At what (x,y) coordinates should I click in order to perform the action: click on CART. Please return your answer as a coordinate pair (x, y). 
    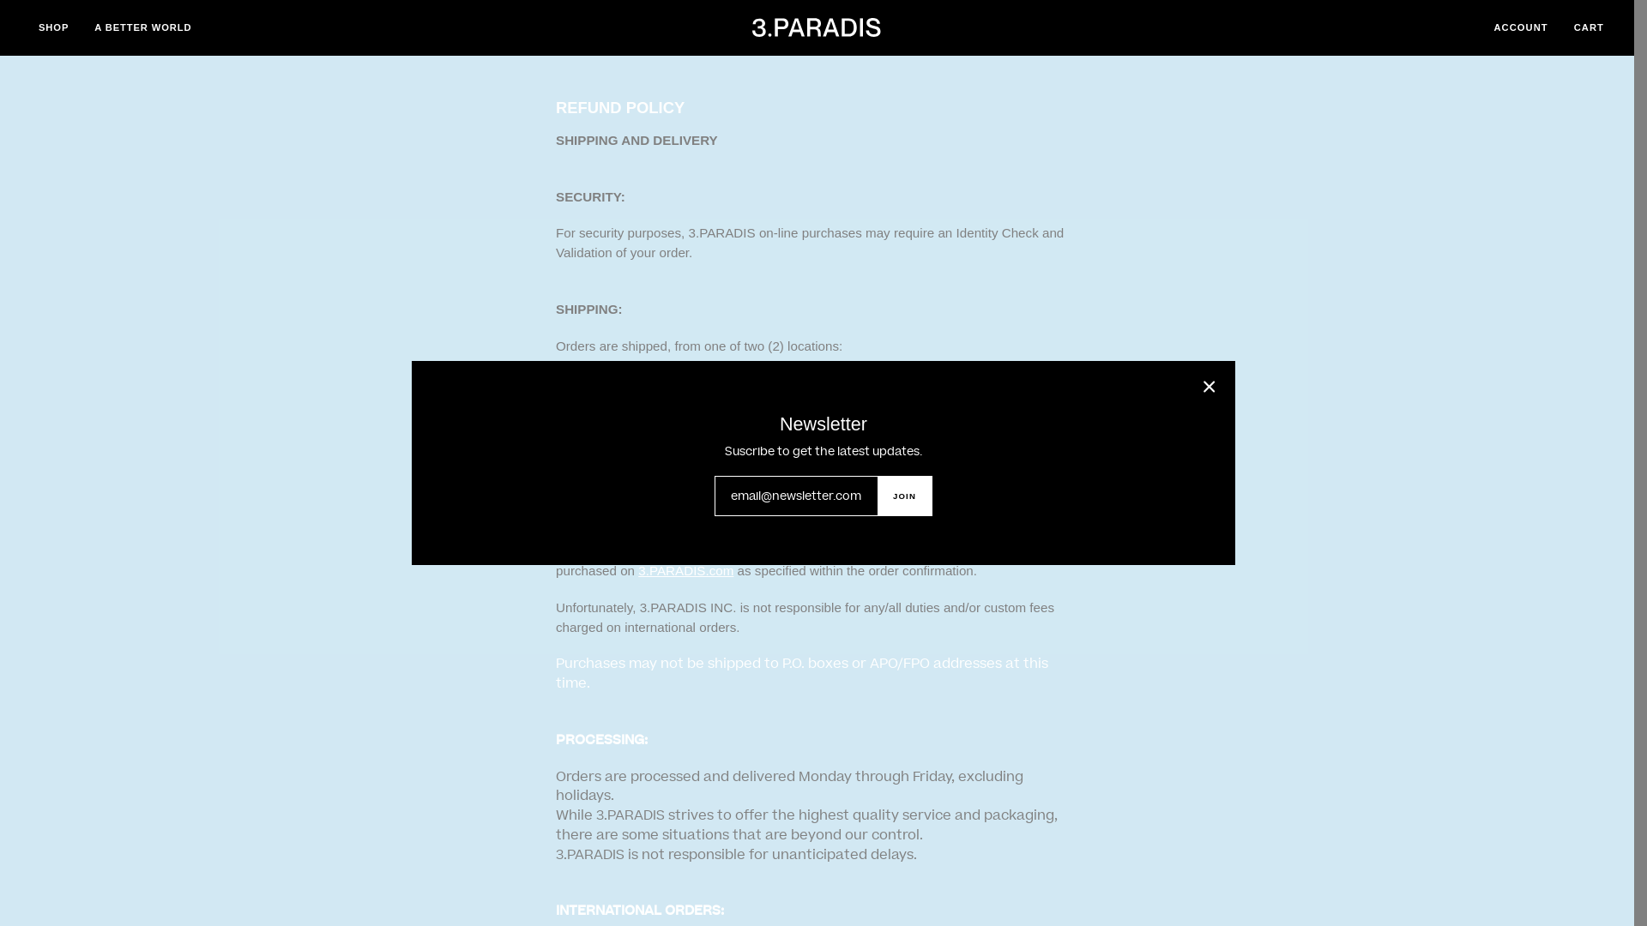
    Looking at the image, I should click on (1589, 27).